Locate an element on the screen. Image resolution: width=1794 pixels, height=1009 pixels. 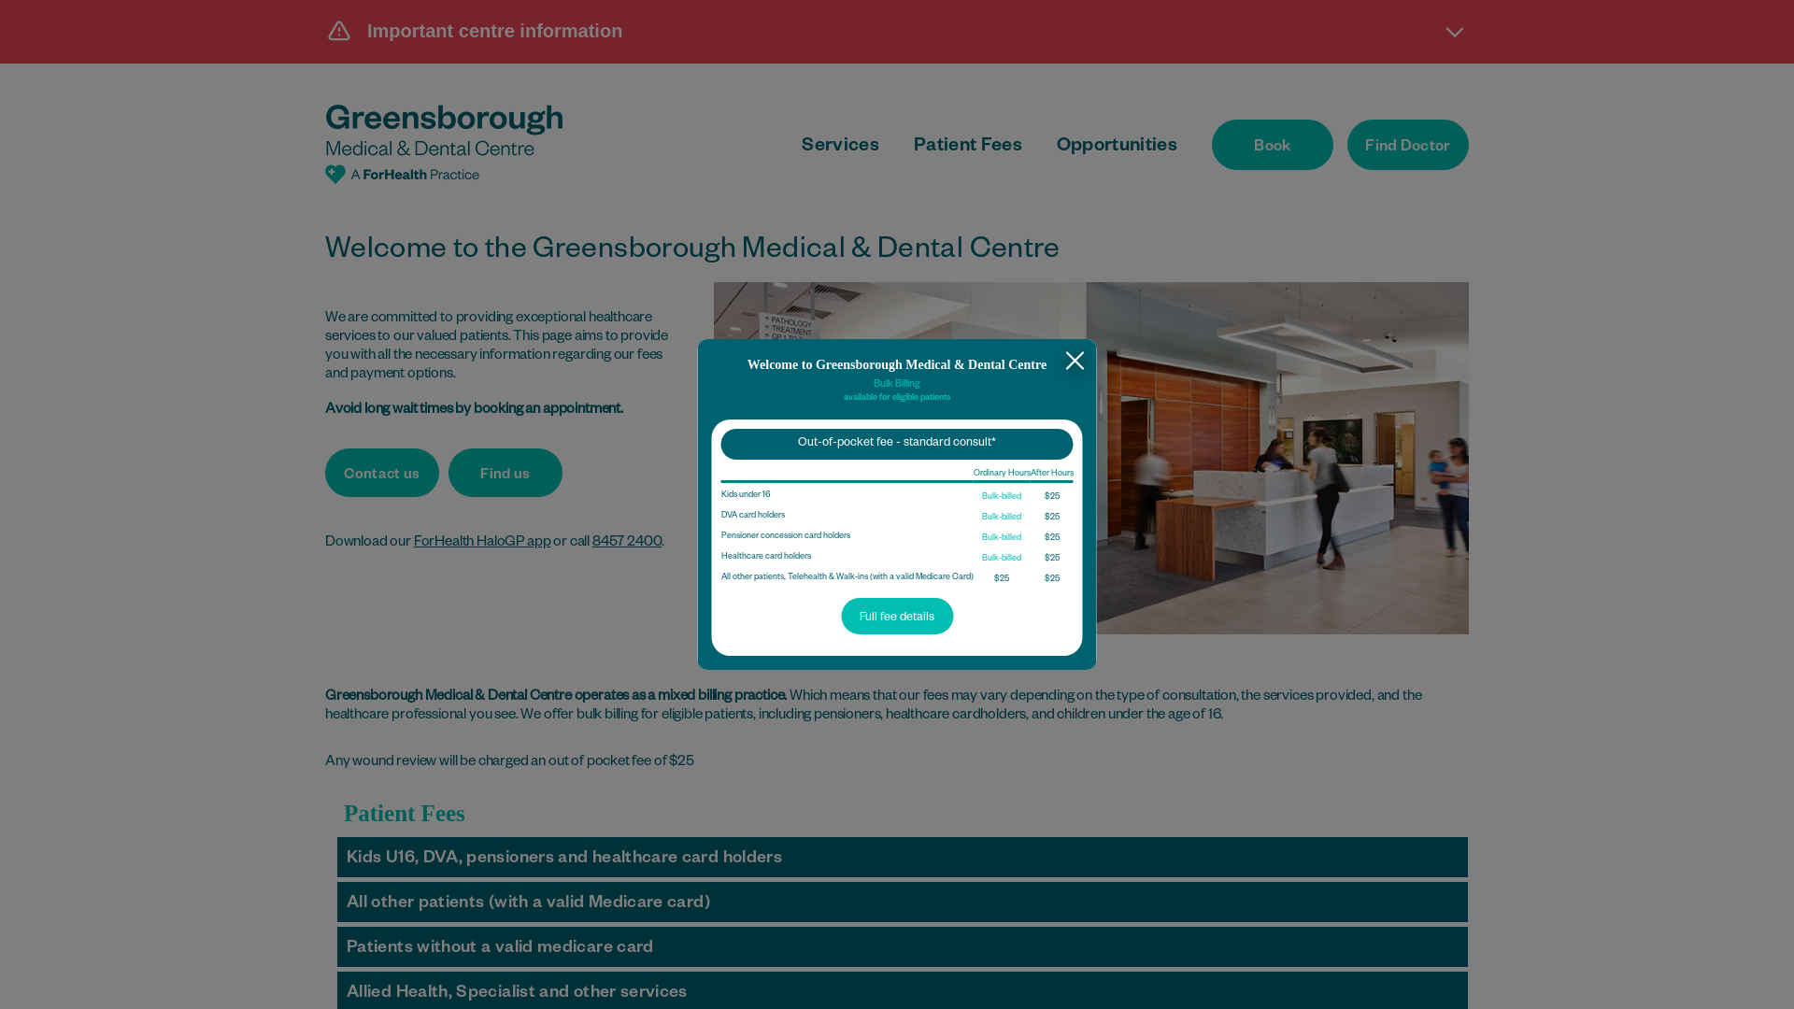
Patient Fees is located at coordinates (968, 148).